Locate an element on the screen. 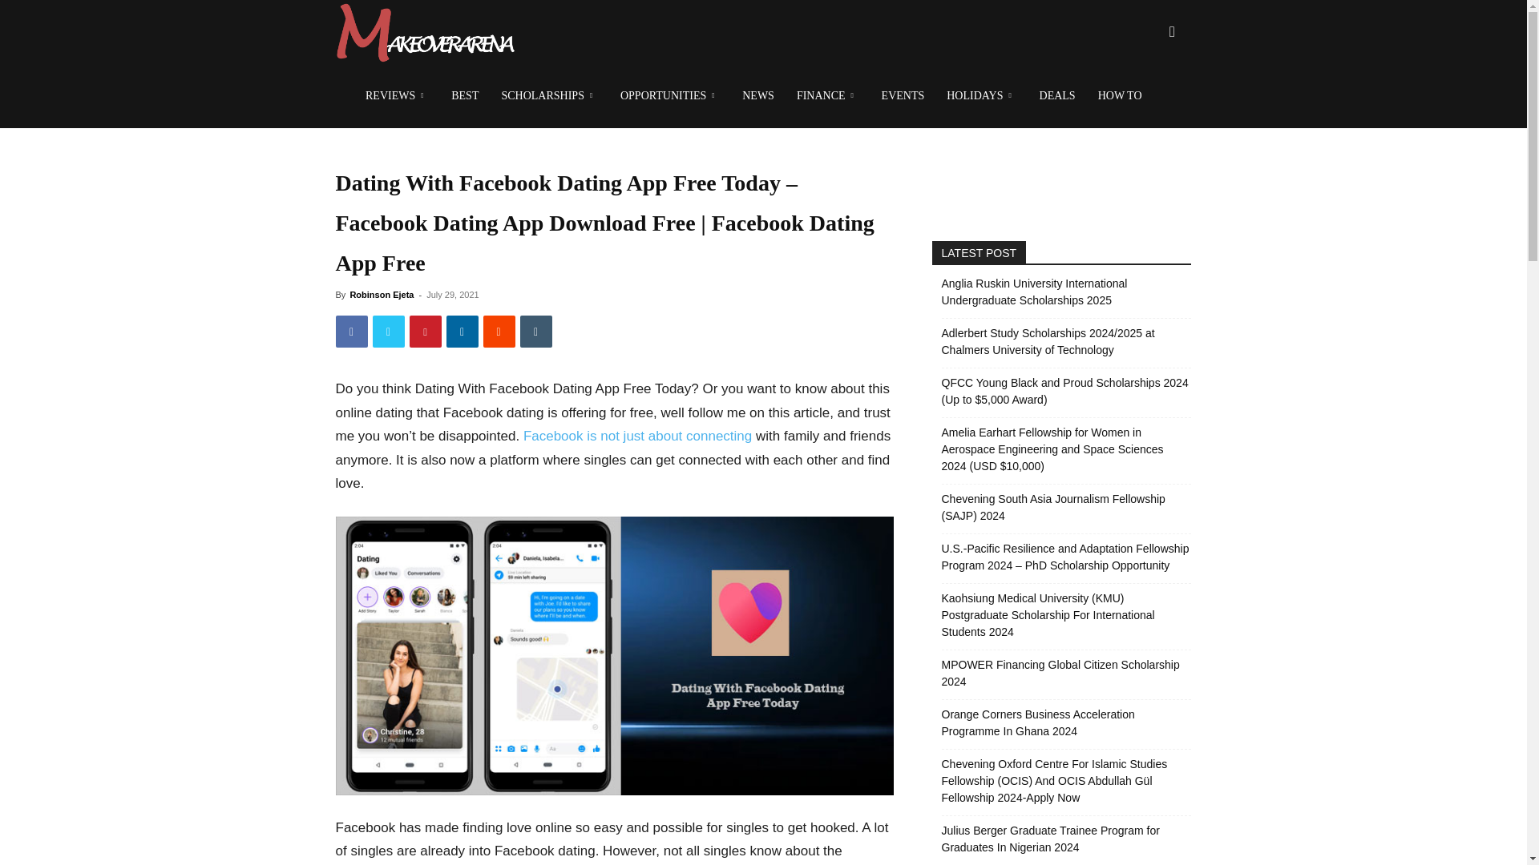  Facebook is located at coordinates (351, 332).